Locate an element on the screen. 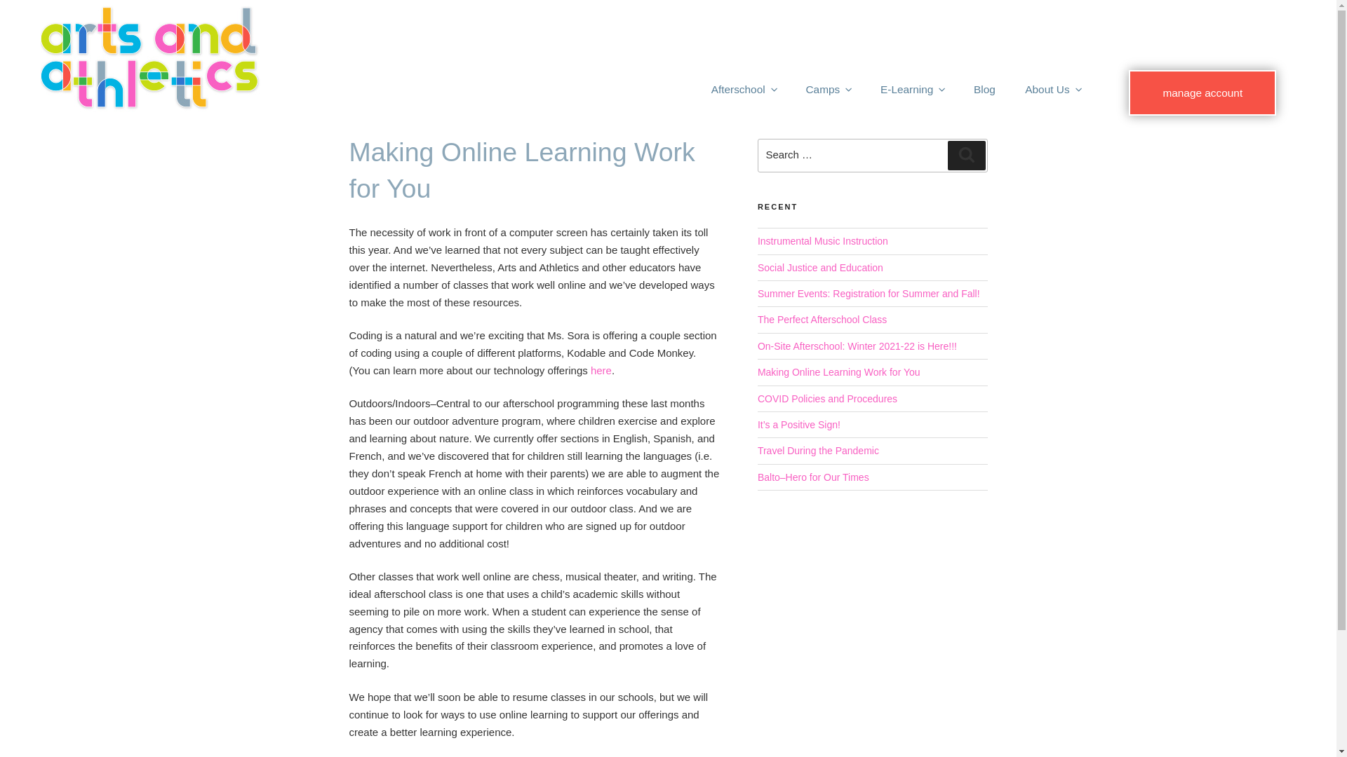 The width and height of the screenshot is (1347, 757). manage account is located at coordinates (1202, 93).